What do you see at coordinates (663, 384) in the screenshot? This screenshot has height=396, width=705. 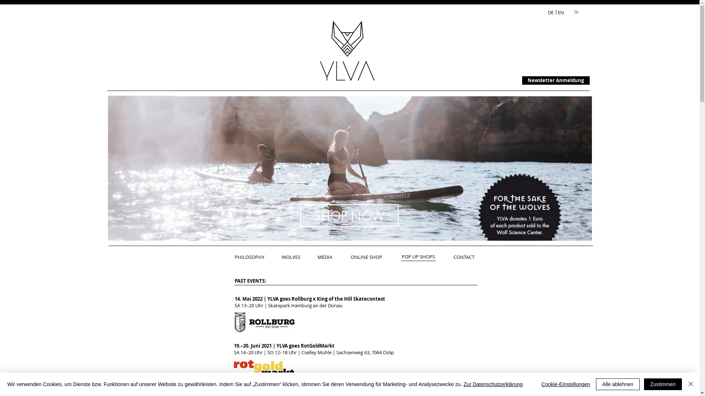 I see `Zustimmen` at bounding box center [663, 384].